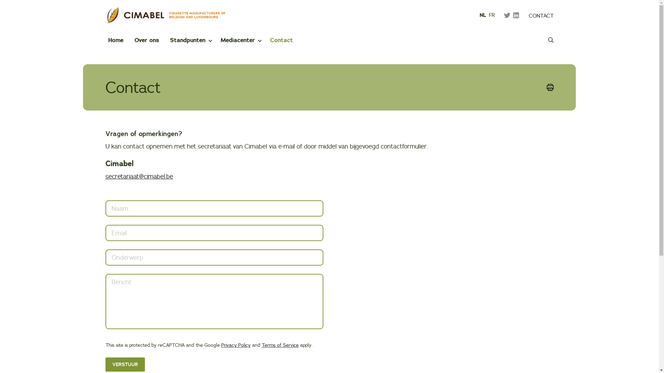  Describe the element at coordinates (516, 15) in the screenshot. I see `LINKEDIN` at that location.